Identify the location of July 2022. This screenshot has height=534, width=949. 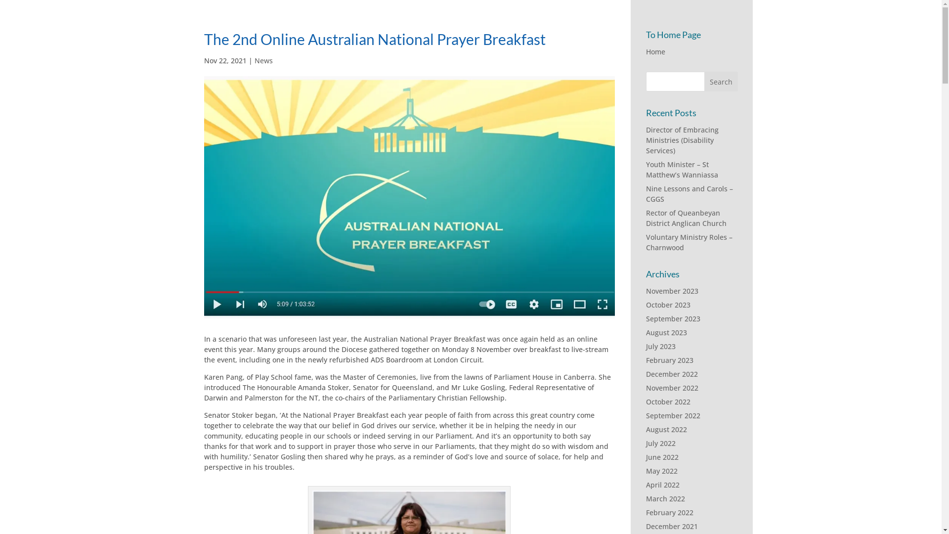
(660, 443).